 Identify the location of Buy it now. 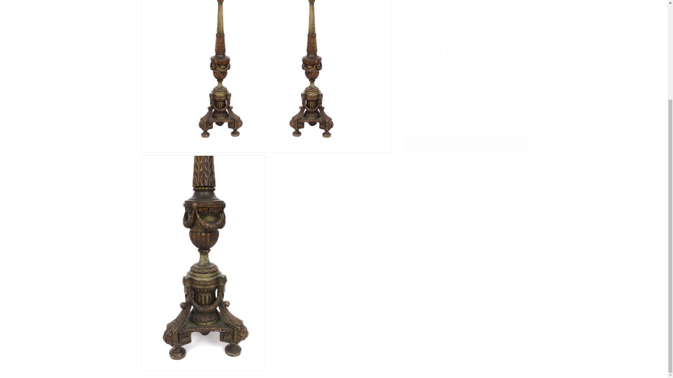
(466, 100).